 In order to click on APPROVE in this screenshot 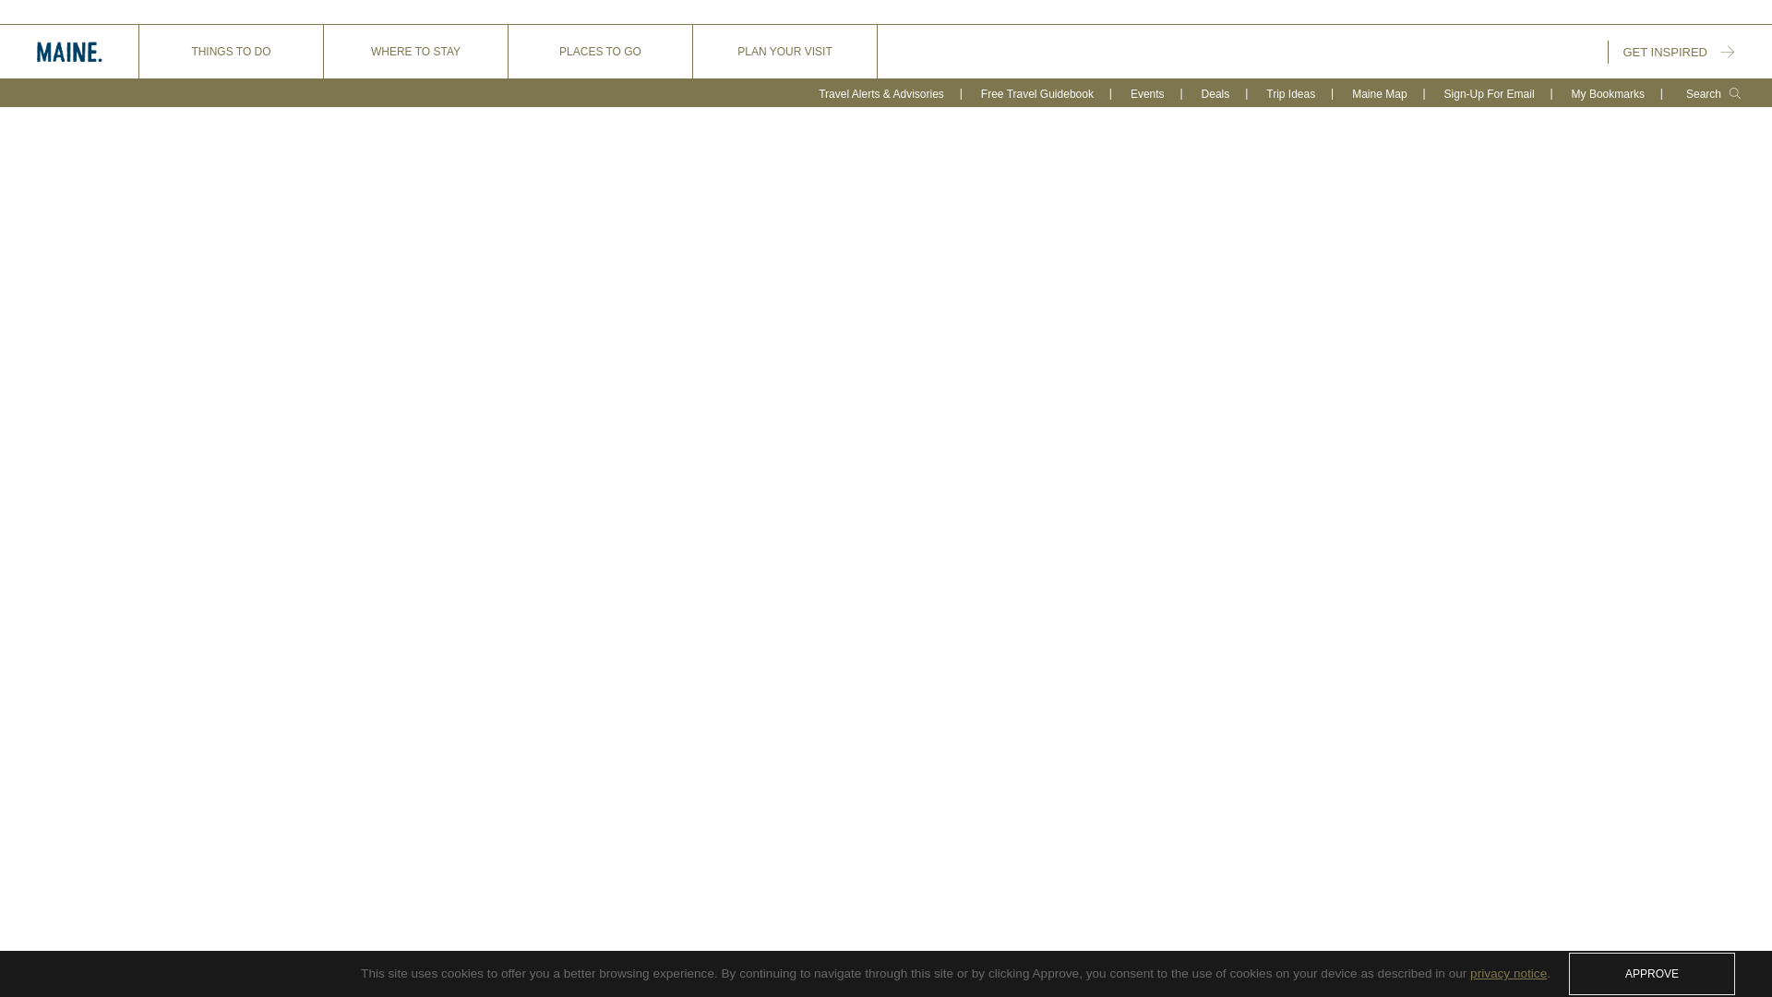, I will do `click(1651, 973)`.